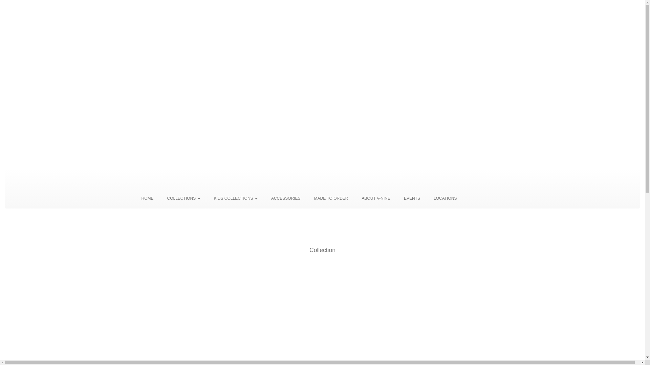 Image resolution: width=650 pixels, height=365 pixels. I want to click on LOCATIONS, so click(445, 198).